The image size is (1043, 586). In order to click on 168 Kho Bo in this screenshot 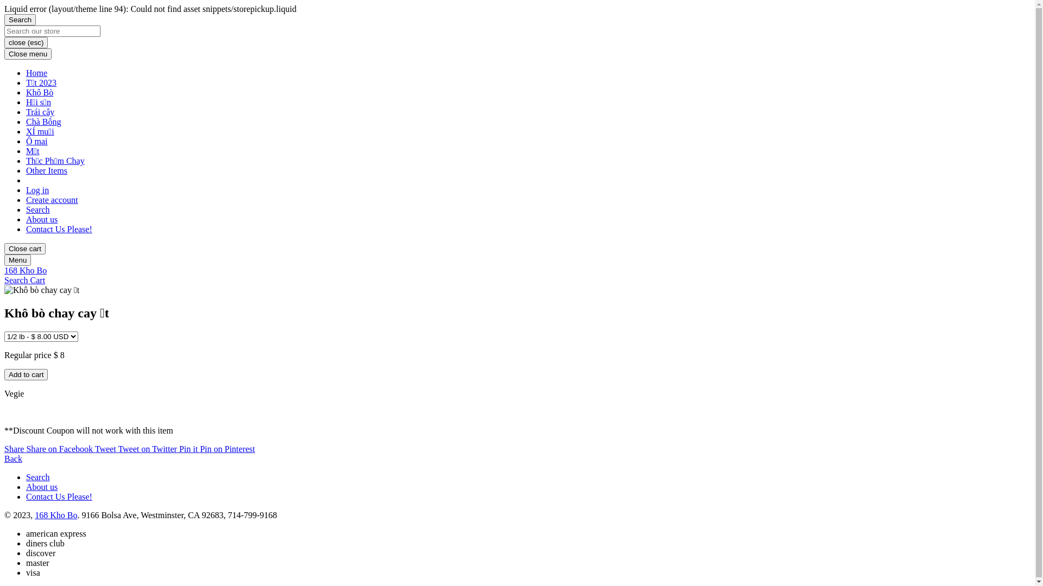, I will do `click(26, 270)`.